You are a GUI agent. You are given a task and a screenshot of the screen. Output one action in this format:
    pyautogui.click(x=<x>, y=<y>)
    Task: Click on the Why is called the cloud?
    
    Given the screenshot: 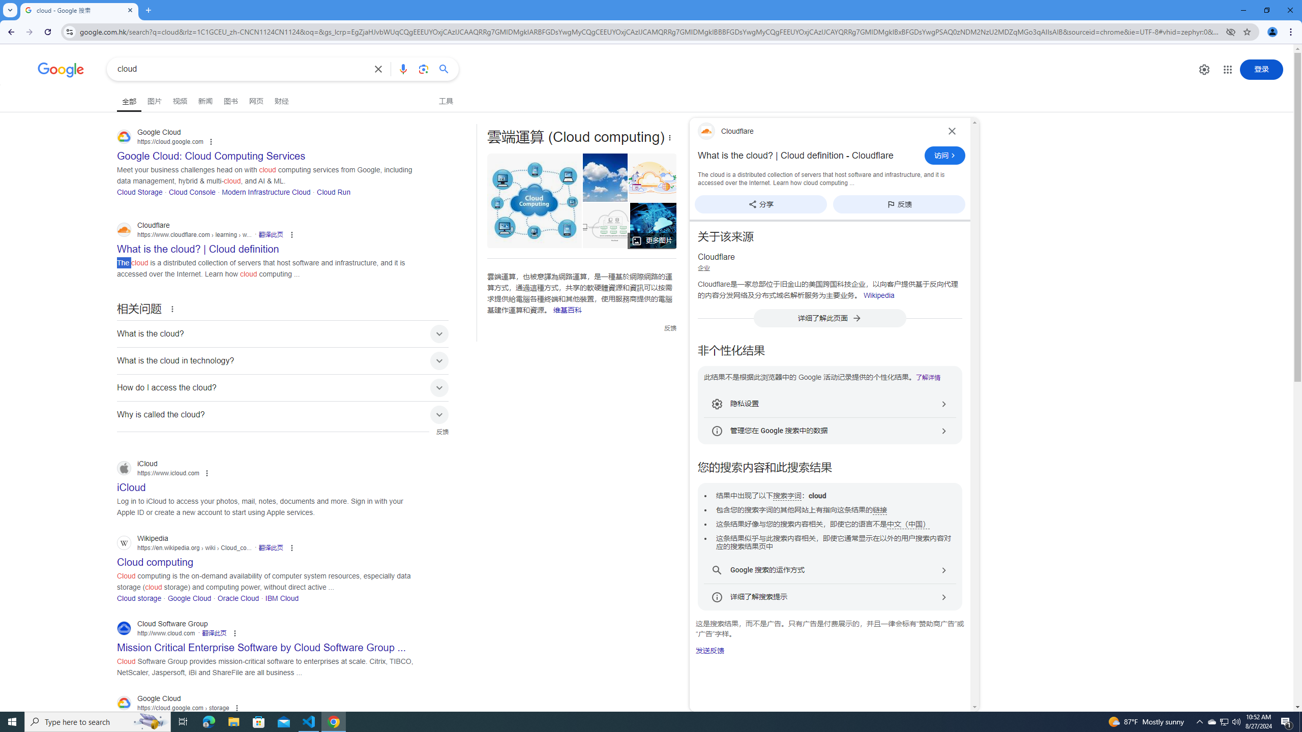 What is the action you would take?
    pyautogui.click(x=283, y=415)
    